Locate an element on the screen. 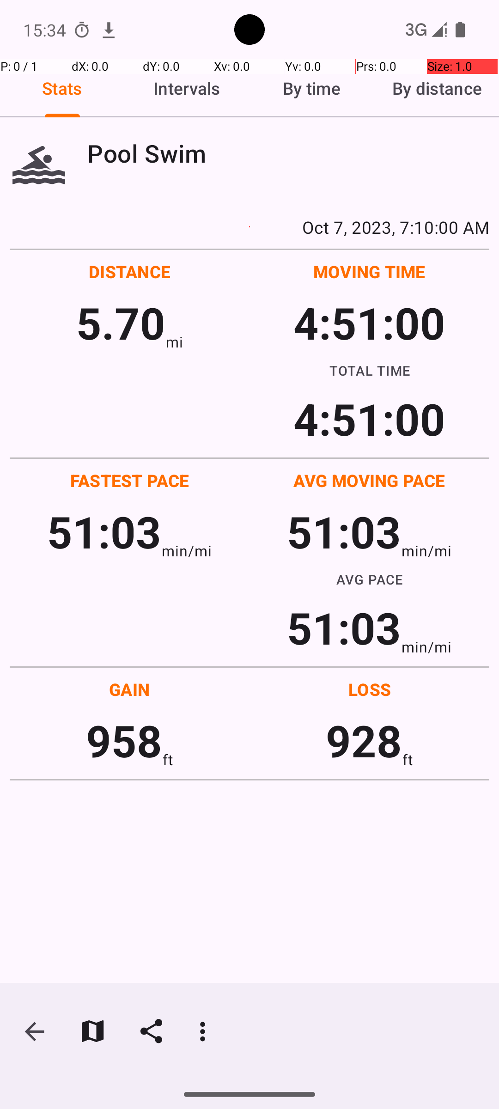 The height and width of the screenshot is (1109, 499). 51:03 is located at coordinates (104, 531).